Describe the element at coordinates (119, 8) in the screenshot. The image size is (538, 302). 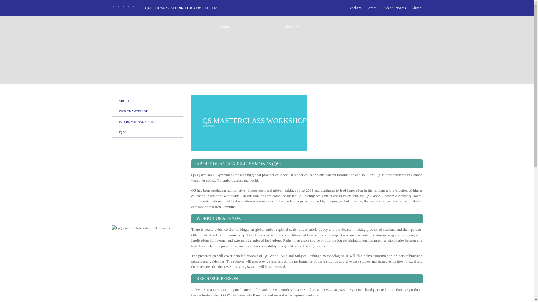
I see `World University Bangladesh Twitter Page` at that location.